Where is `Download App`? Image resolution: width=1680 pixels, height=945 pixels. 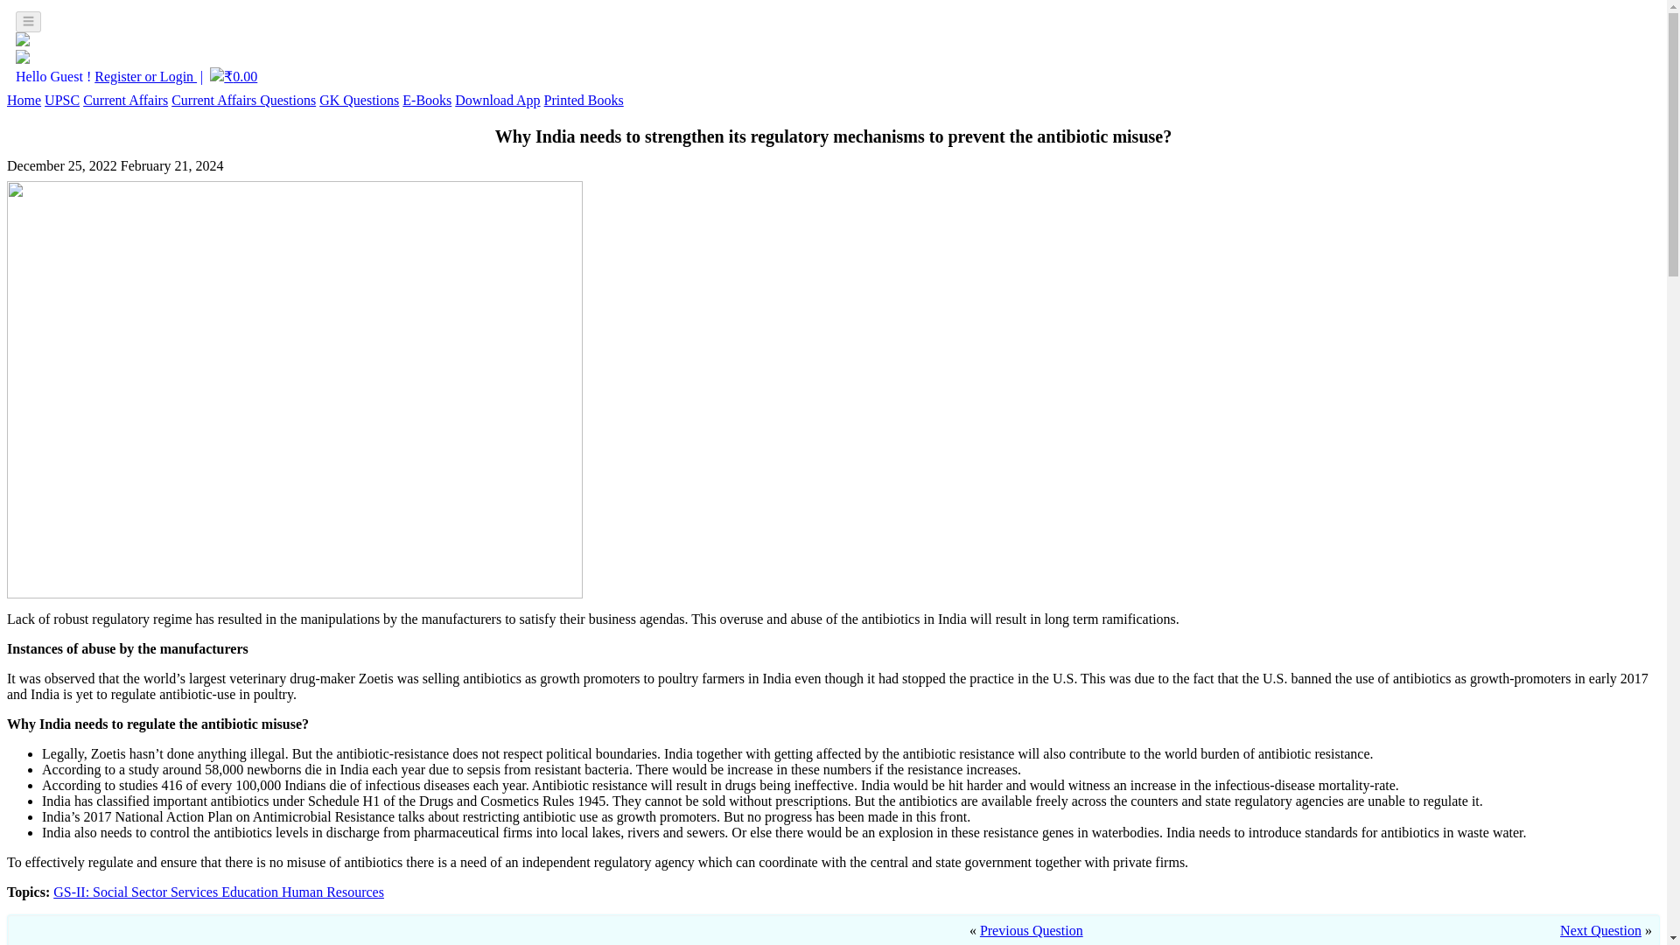
Download App is located at coordinates (497, 100).